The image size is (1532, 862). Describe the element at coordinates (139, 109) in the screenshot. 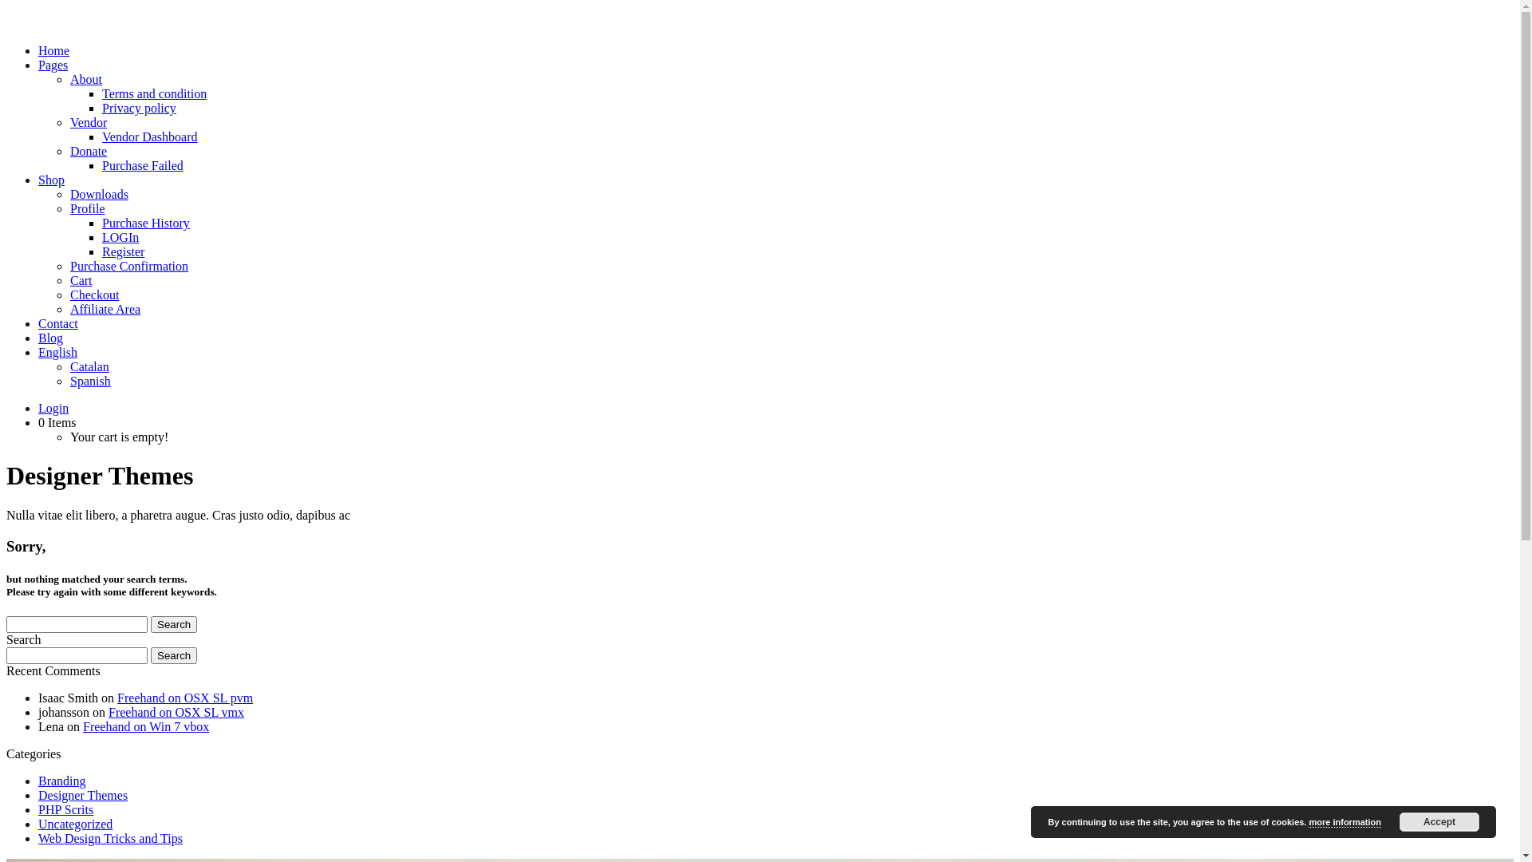

I see `Privacy policy` at that location.